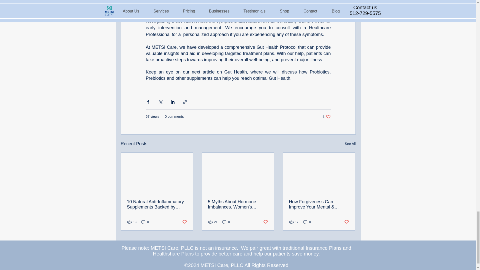 This screenshot has width=480, height=270. I want to click on 10 Natural Anti-Inflammatory Supplements Backed by Science, so click(157, 204).